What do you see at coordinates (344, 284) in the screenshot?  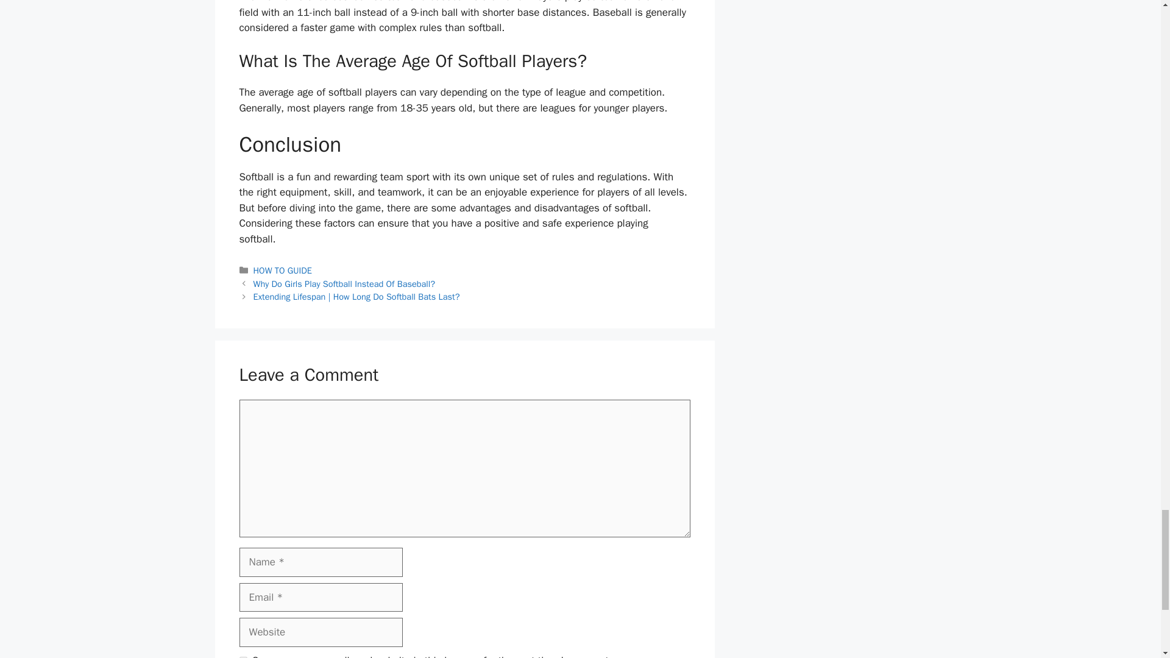 I see `Why Do Girls Play Softball Instead Of Baseball?` at bounding box center [344, 284].